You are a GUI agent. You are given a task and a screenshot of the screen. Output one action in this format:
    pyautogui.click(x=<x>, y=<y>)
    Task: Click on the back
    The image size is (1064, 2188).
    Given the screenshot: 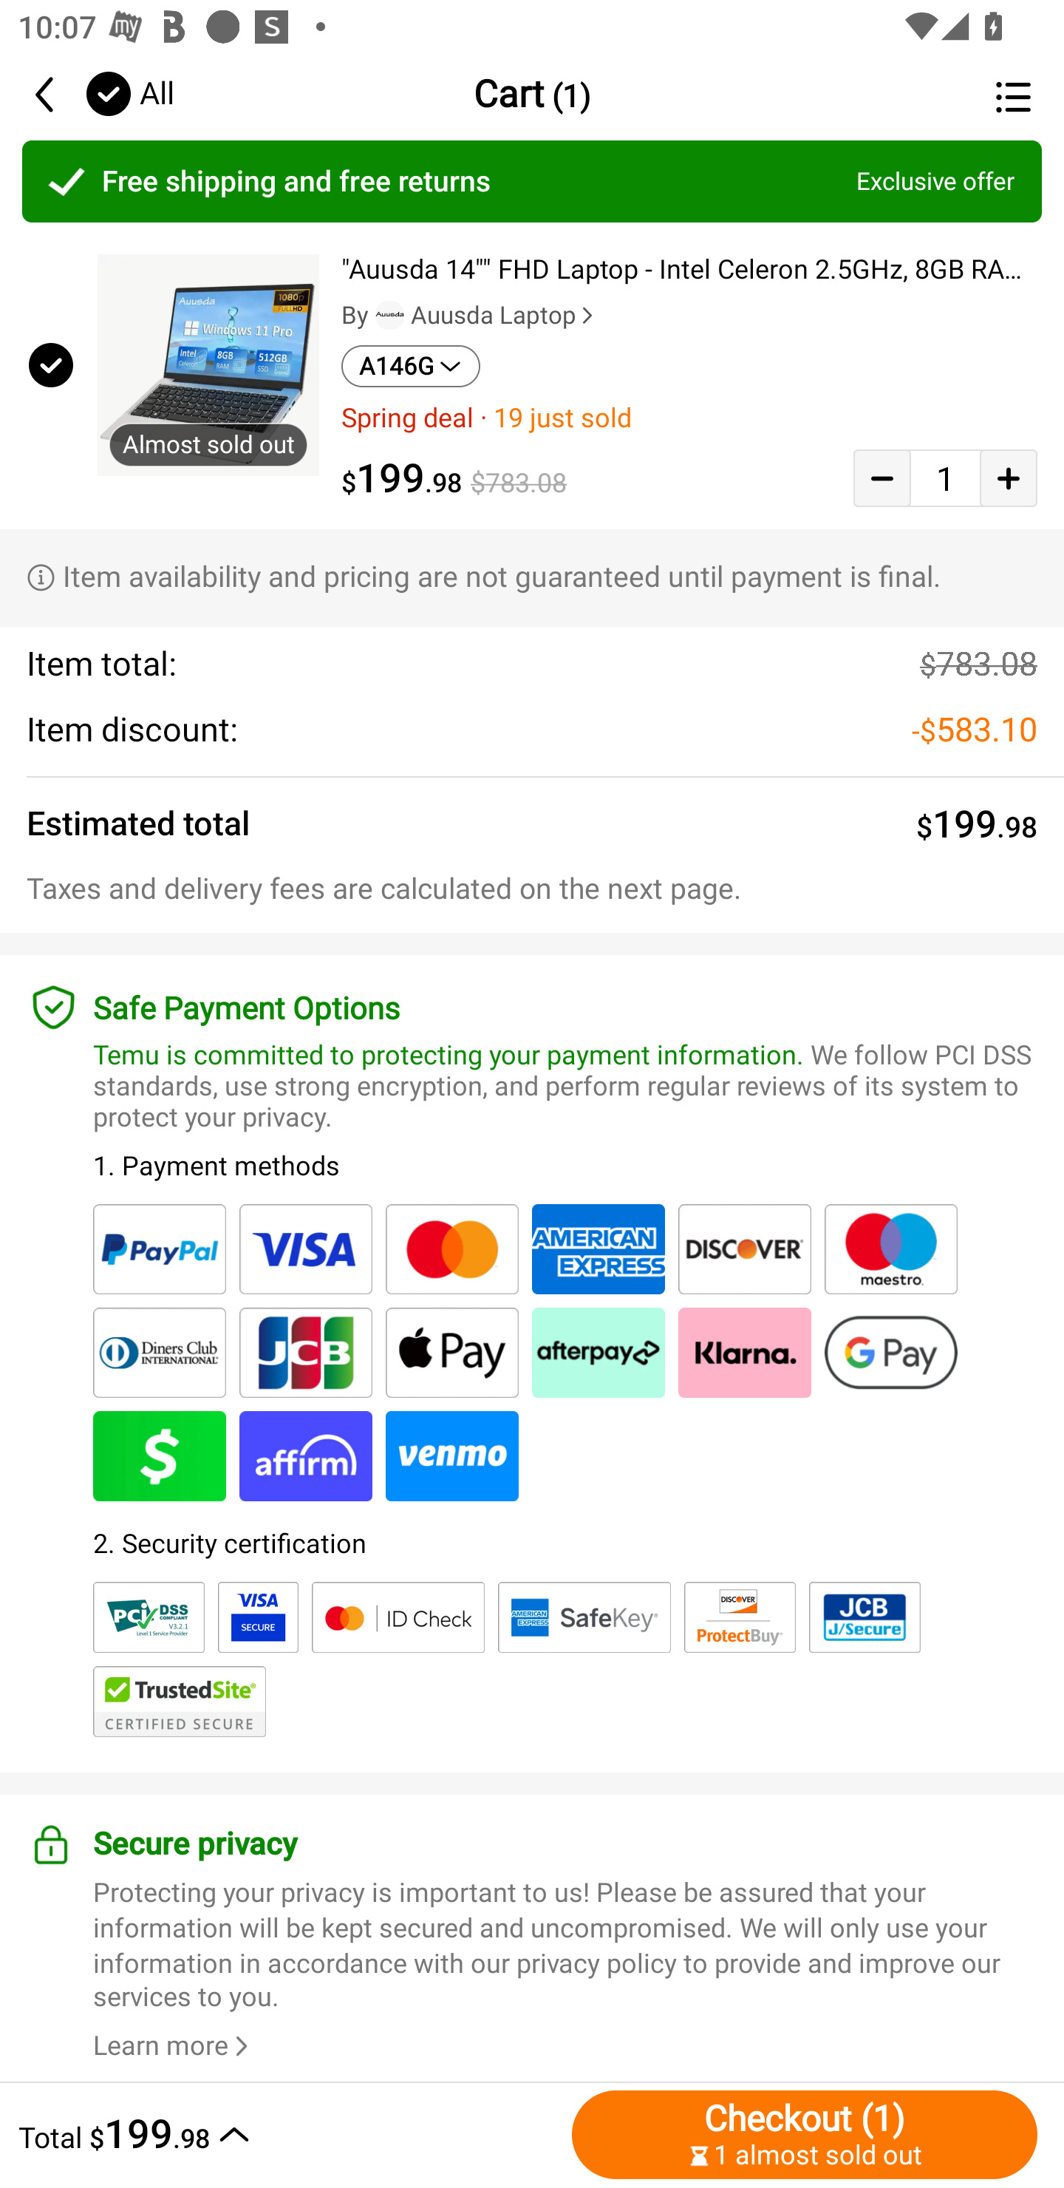 What is the action you would take?
    pyautogui.click(x=57, y=93)
    